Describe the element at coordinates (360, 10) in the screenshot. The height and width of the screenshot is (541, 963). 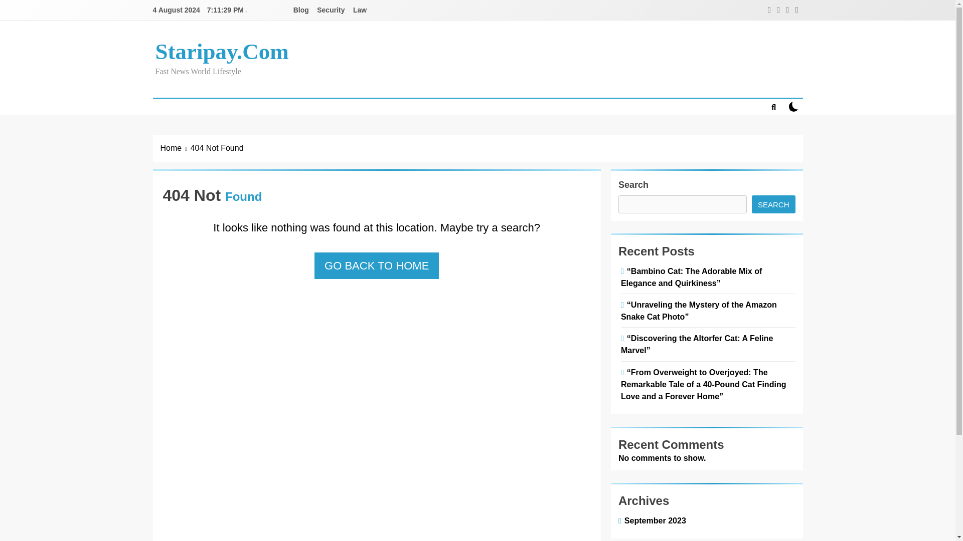
I see `Law` at that location.